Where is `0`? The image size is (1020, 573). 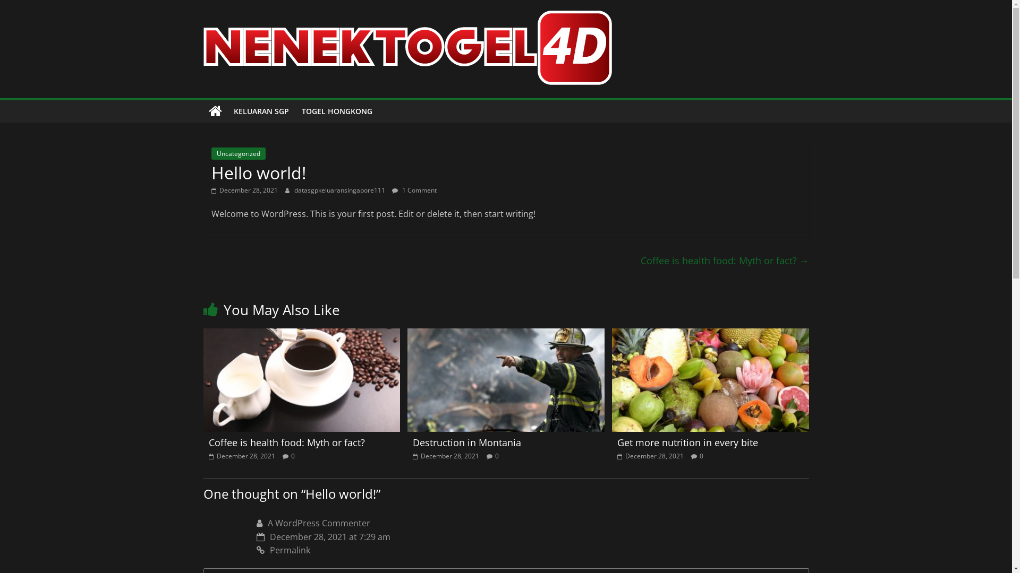 0 is located at coordinates (497, 456).